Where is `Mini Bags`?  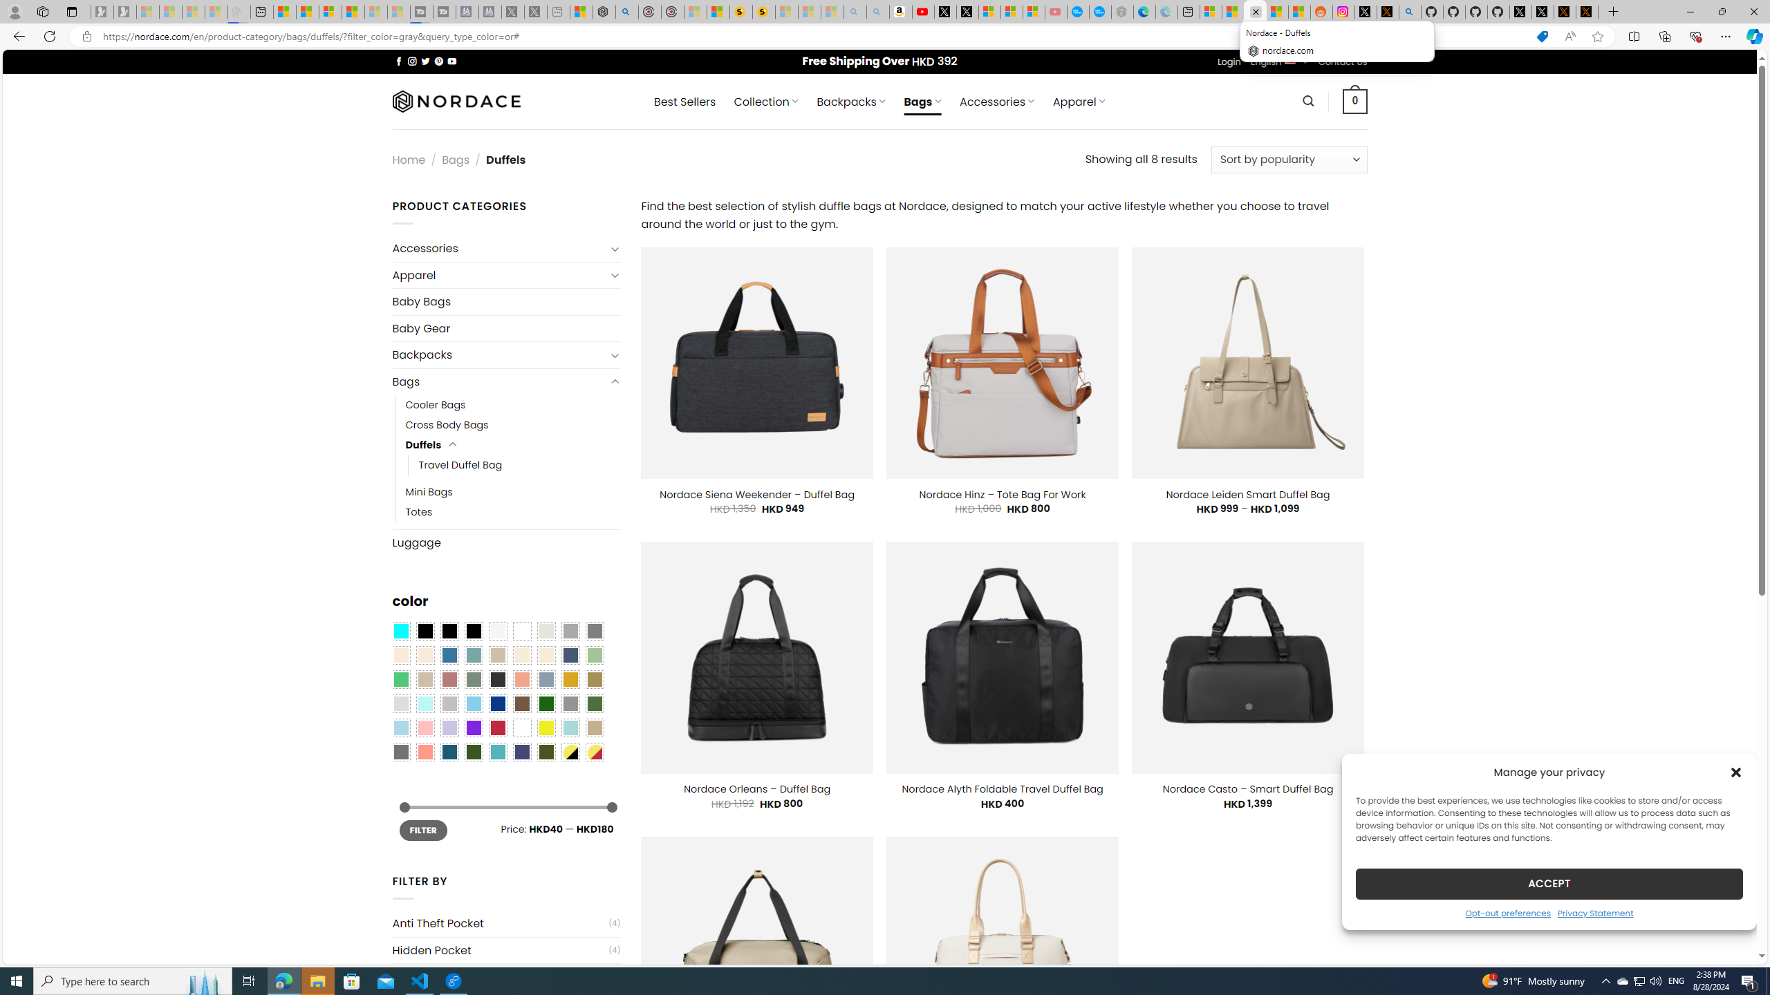 Mini Bags is located at coordinates (429, 492).